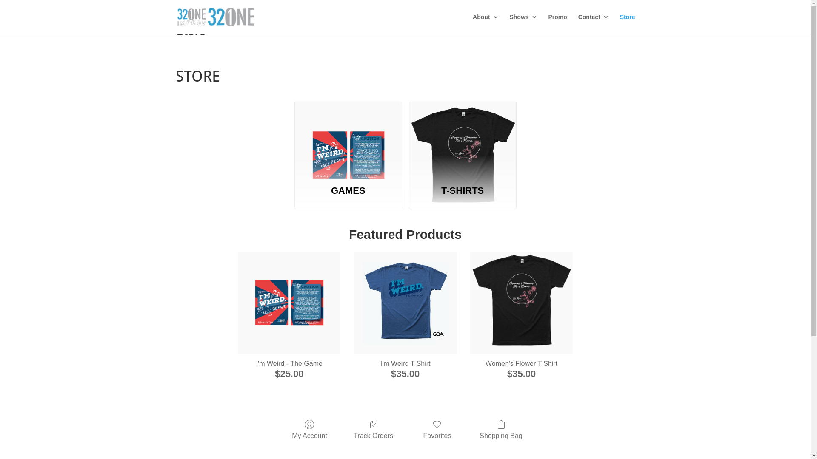 Image resolution: width=817 pixels, height=459 pixels. I want to click on Women's Flower T Shirt, so click(522, 364).